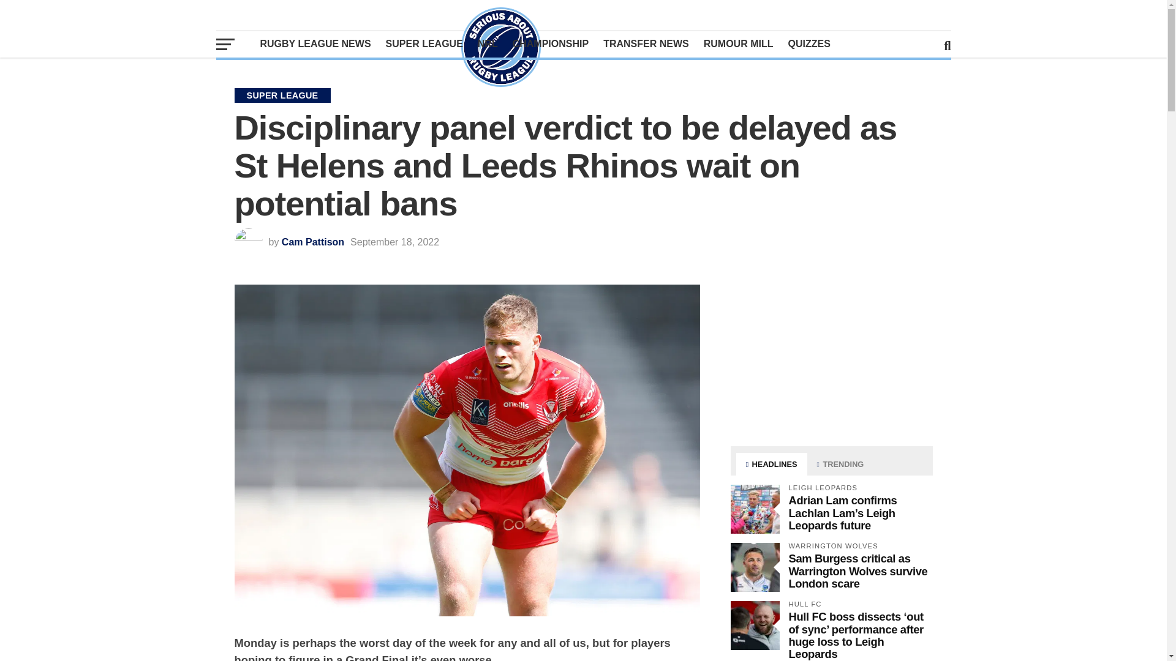 This screenshot has width=1176, height=661. Describe the element at coordinates (551, 43) in the screenshot. I see `CHAMPIONSHIP` at that location.